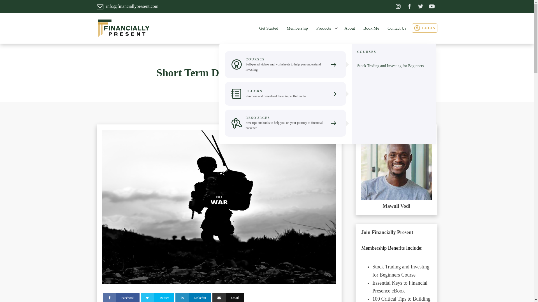 The image size is (538, 302). I want to click on RESOURCES, so click(258, 117).